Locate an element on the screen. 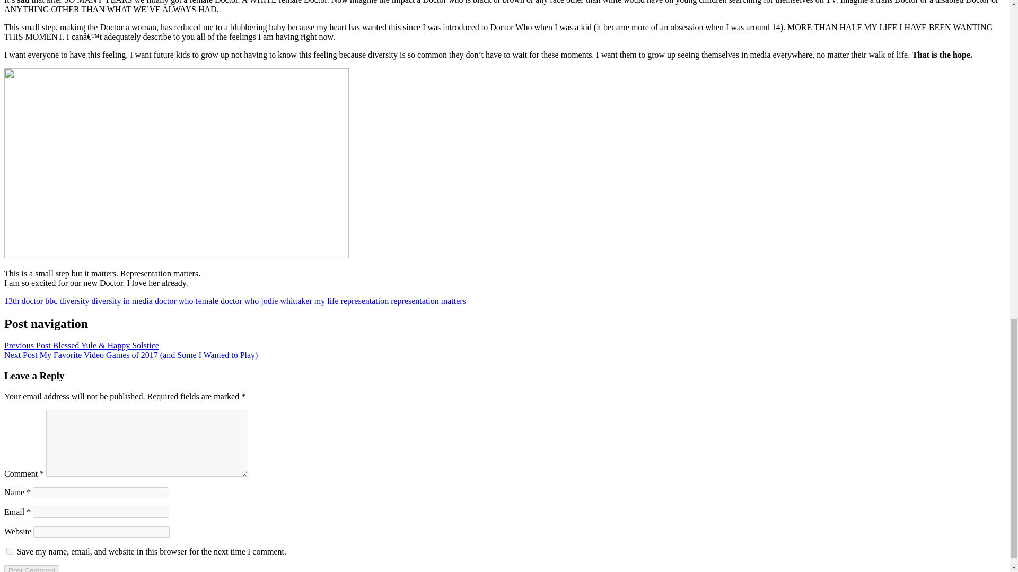 The width and height of the screenshot is (1018, 572). doctor who is located at coordinates (174, 301).